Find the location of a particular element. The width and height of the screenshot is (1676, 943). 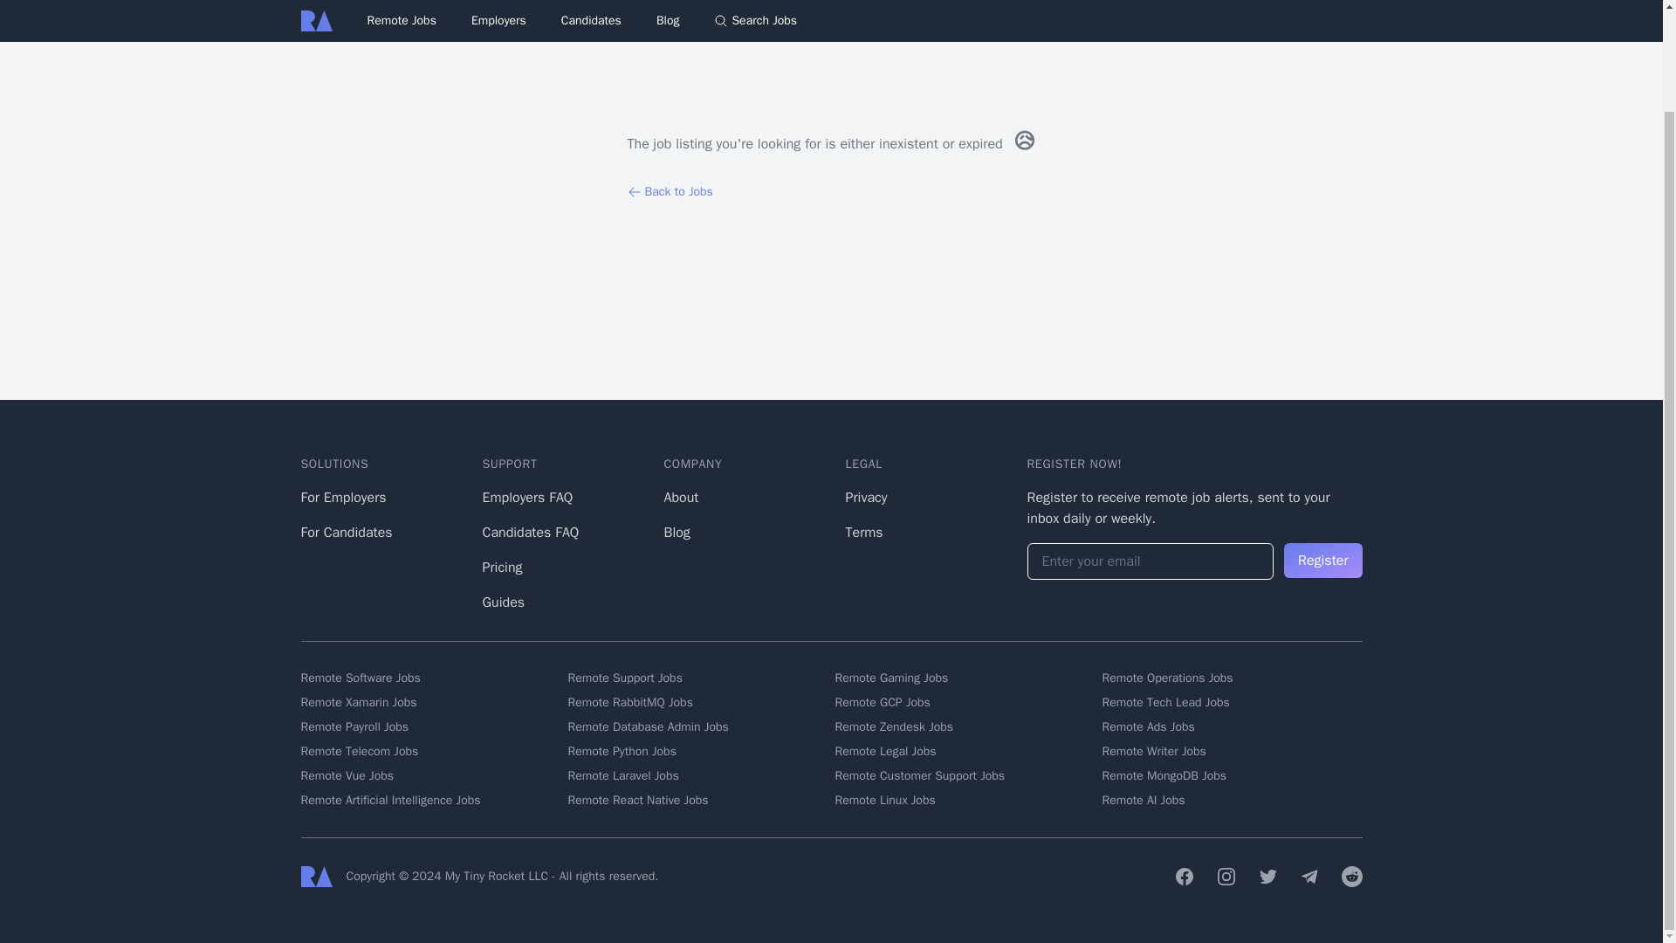

Remote Tech Lead Jobs is located at coordinates (1231, 702).